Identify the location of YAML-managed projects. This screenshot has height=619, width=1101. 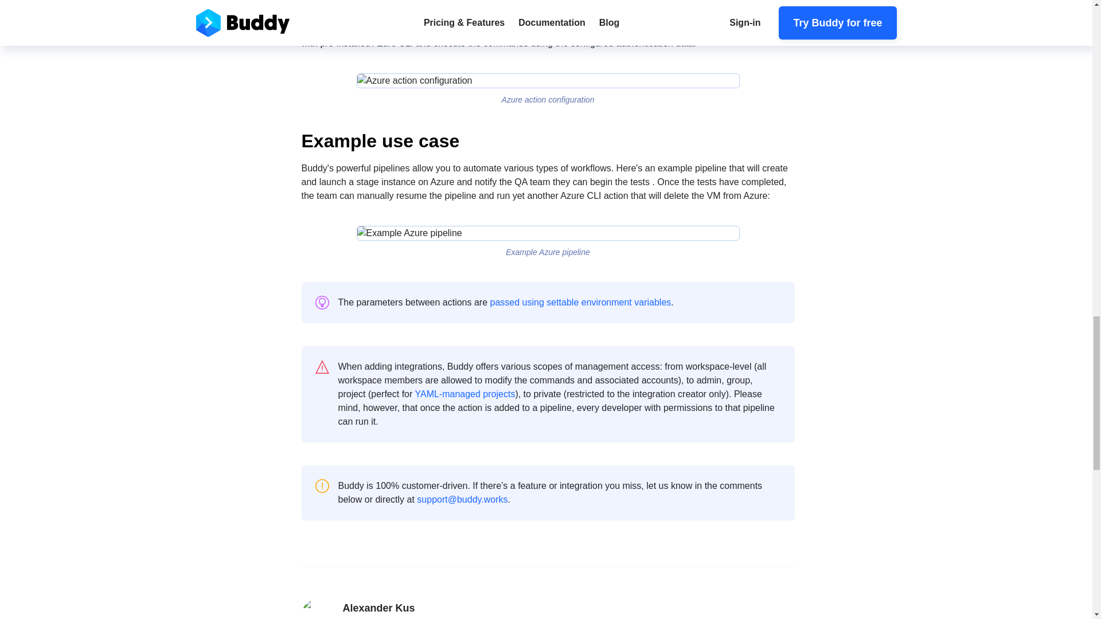
(464, 394).